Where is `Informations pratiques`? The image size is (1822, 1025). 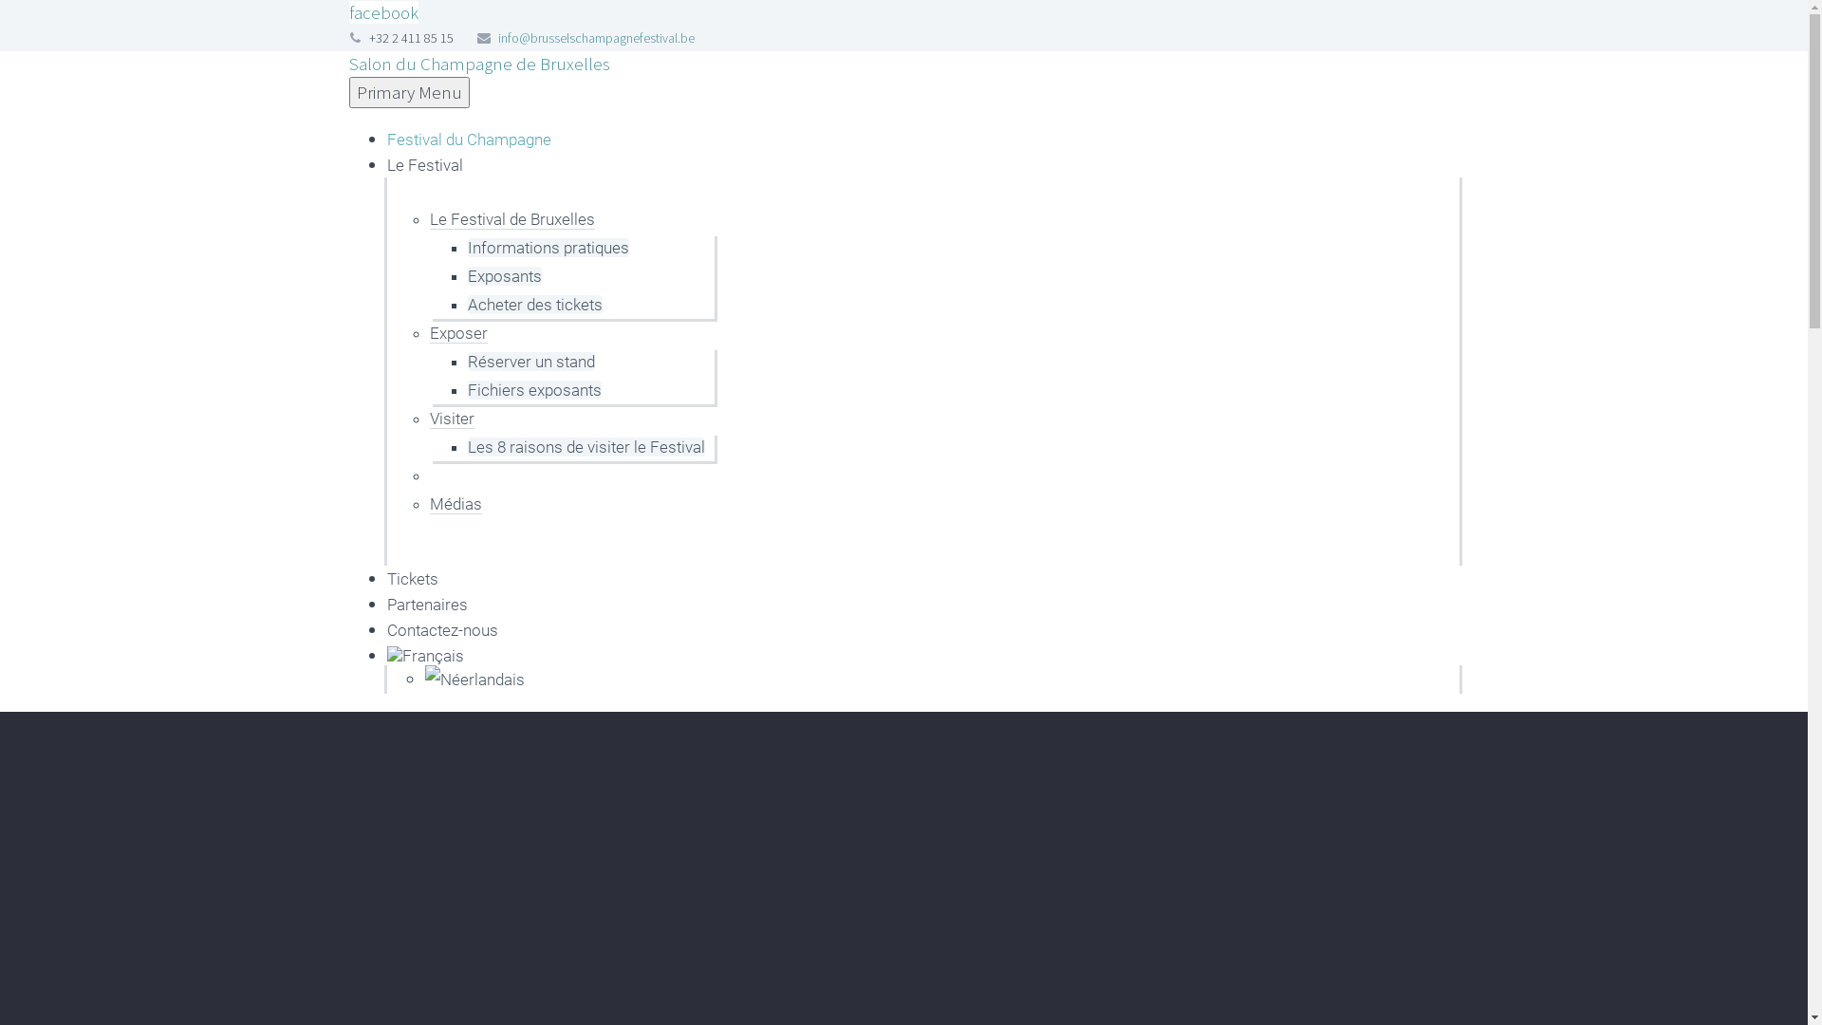 Informations pratiques is located at coordinates (547, 248).